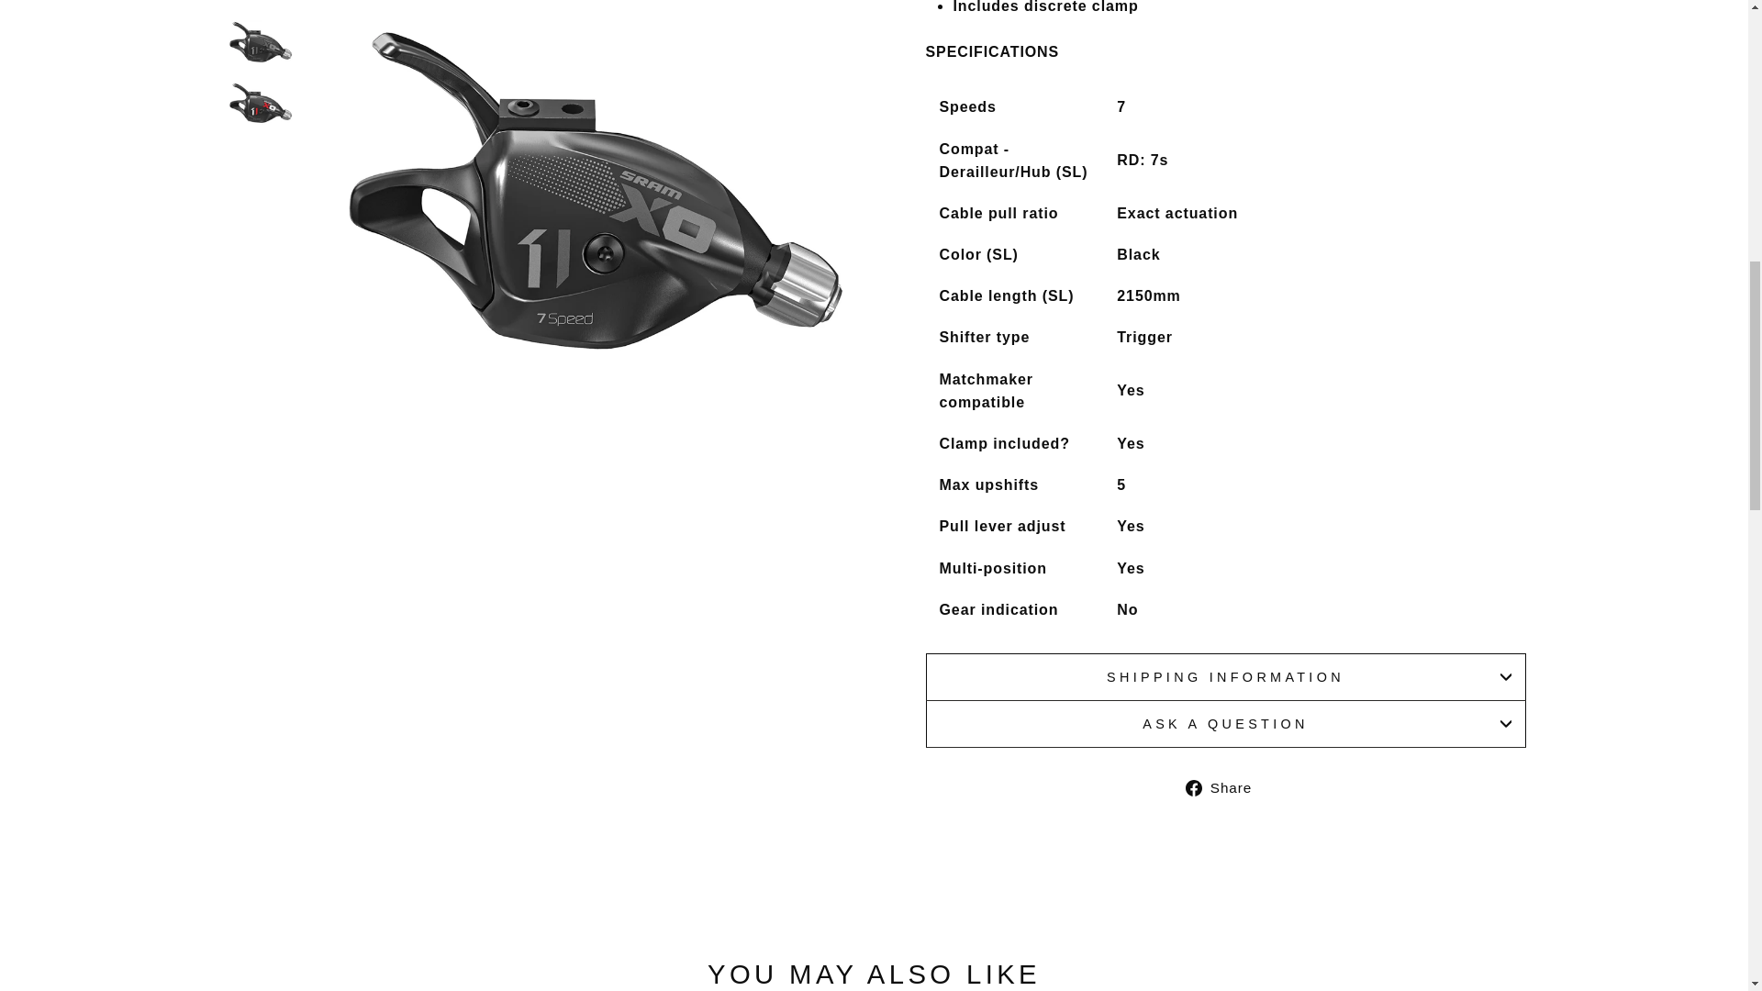  Describe the element at coordinates (1225, 786) in the screenshot. I see `Share on Facebook` at that location.